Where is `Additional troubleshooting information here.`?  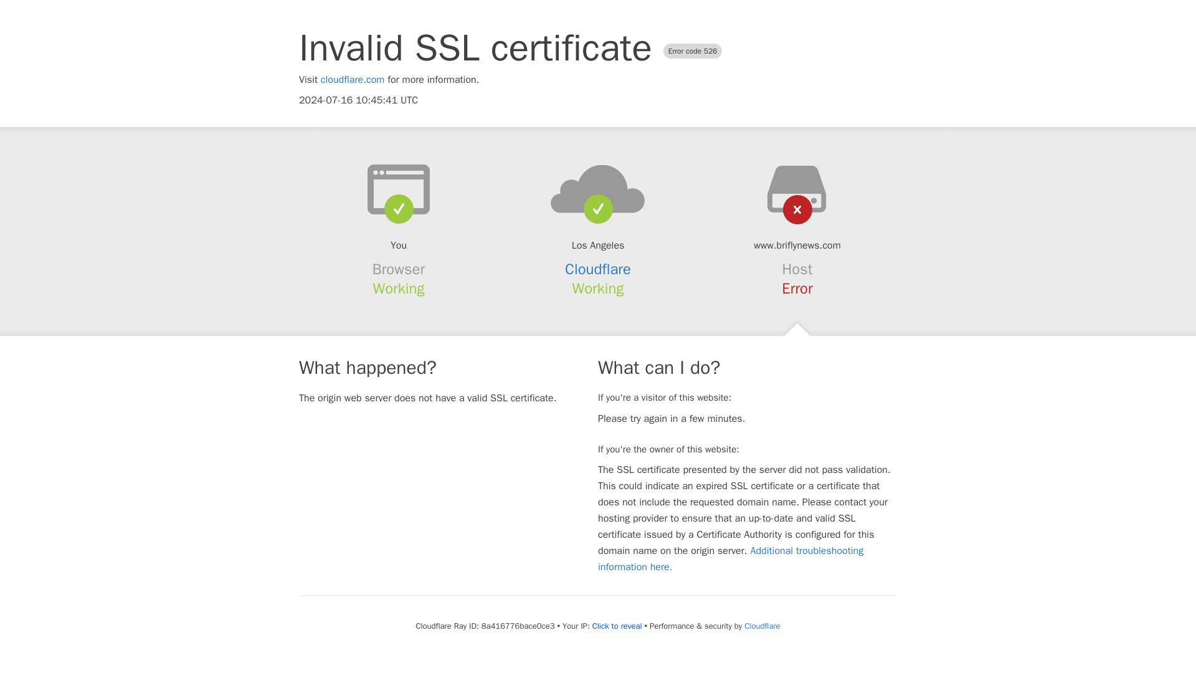
Additional troubleshooting information here. is located at coordinates (731, 558).